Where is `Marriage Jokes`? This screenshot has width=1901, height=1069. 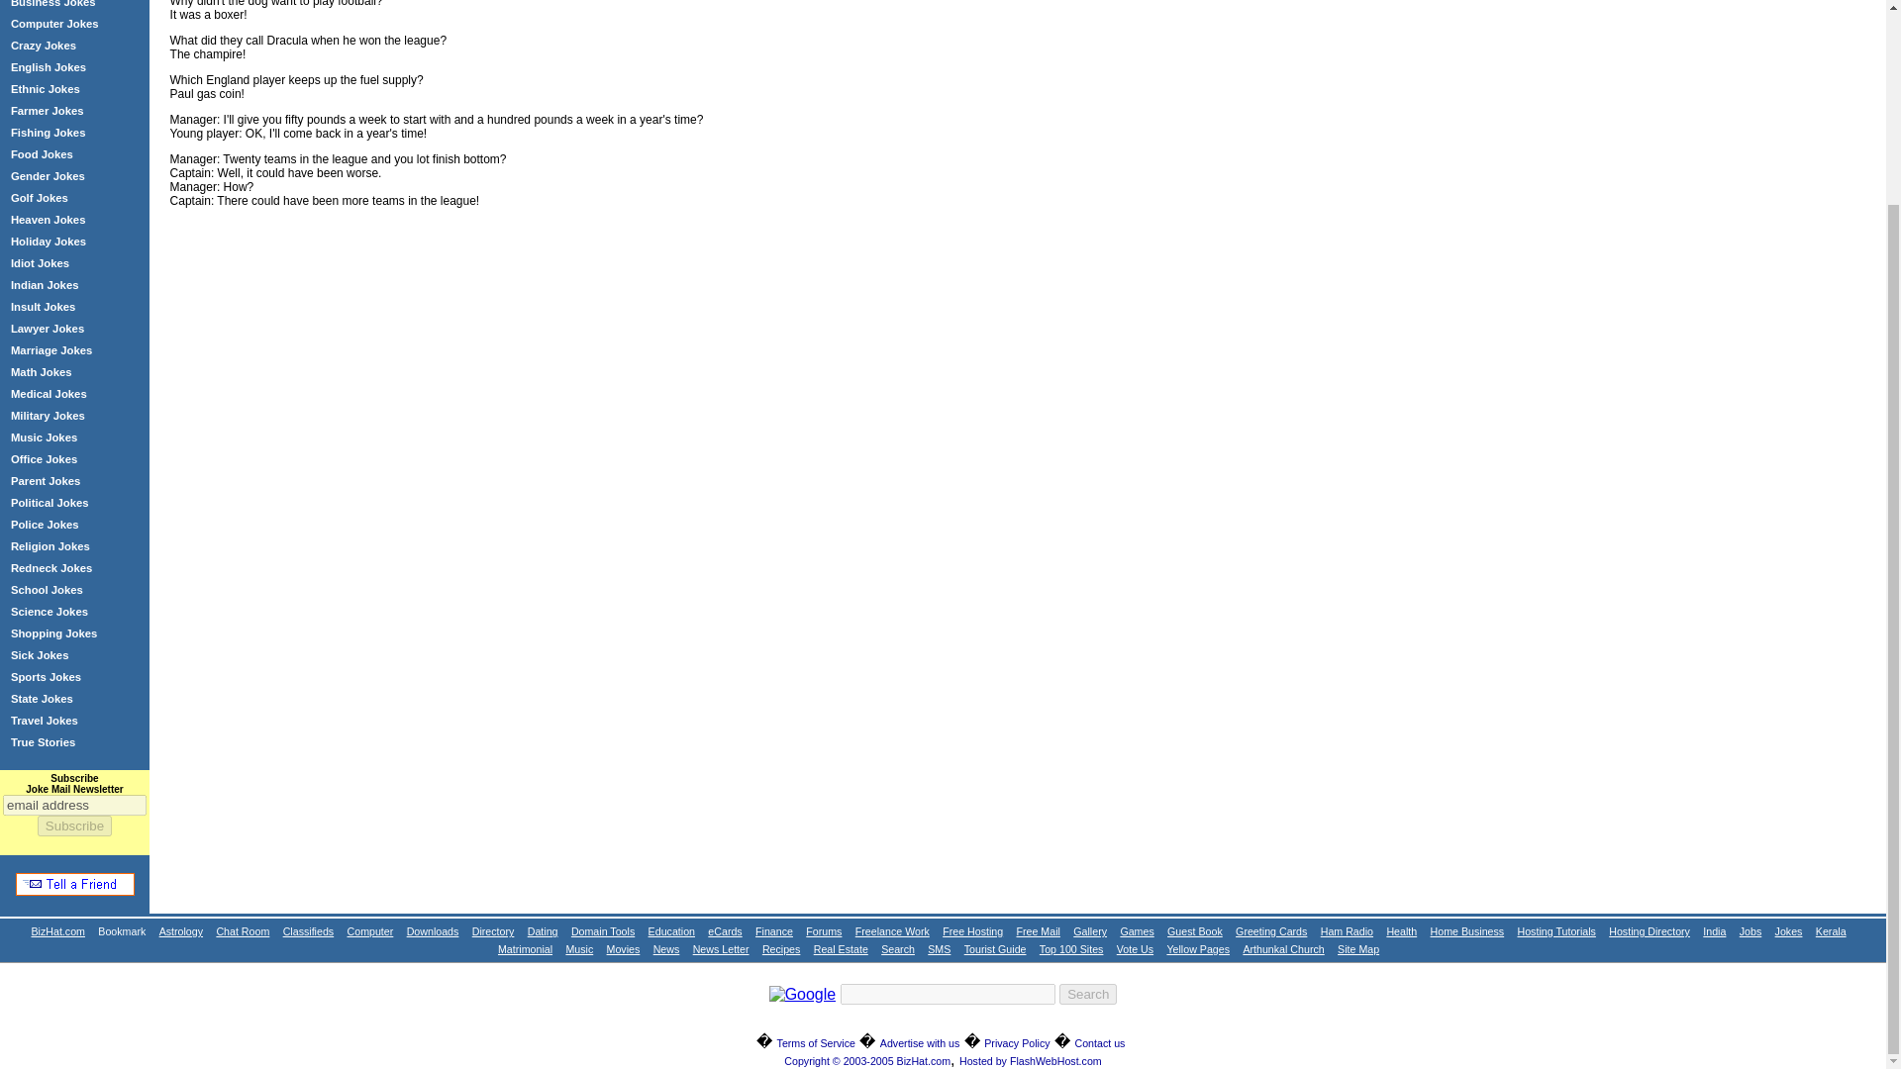
Marriage Jokes is located at coordinates (51, 349).